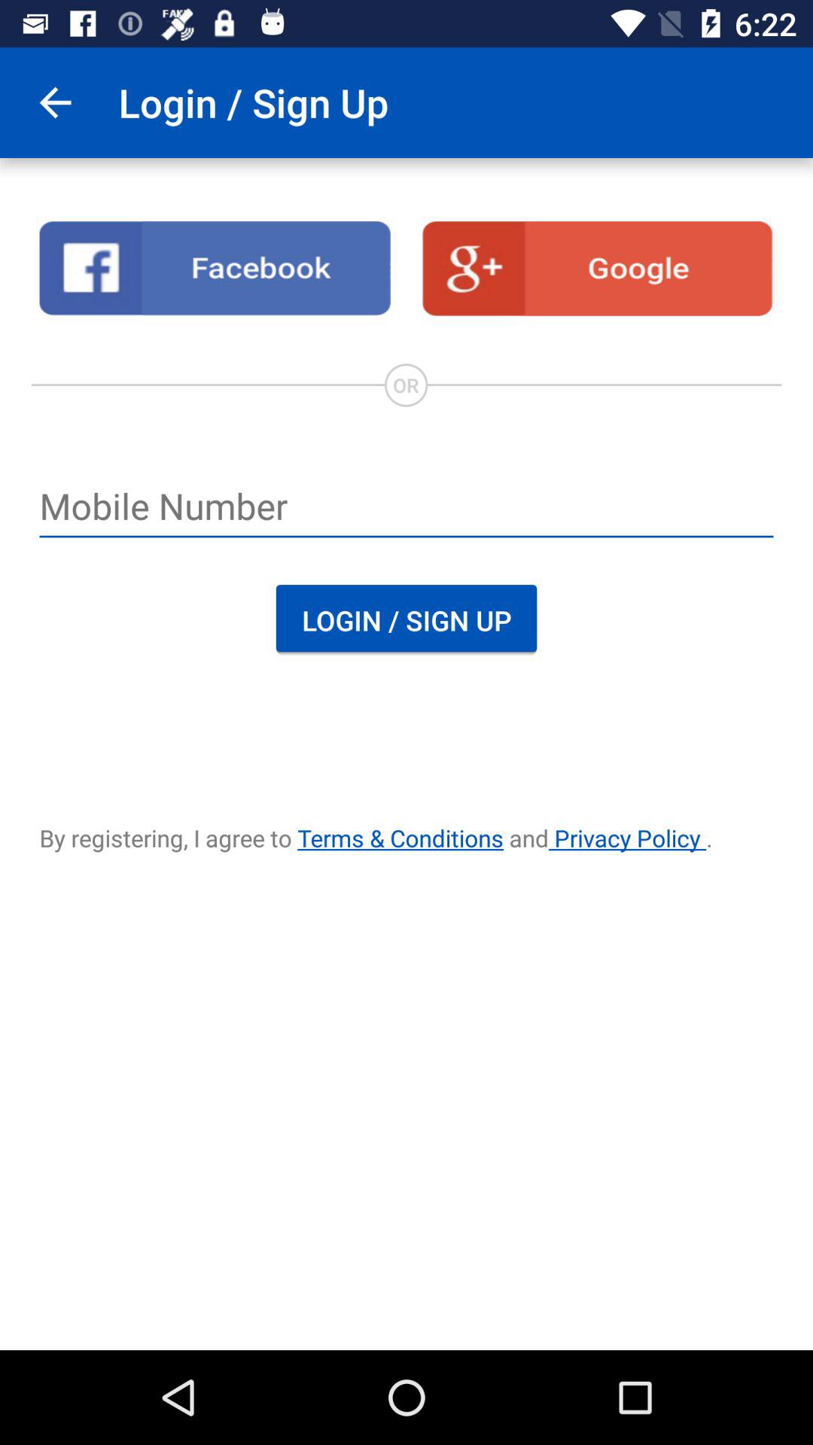 This screenshot has height=1445, width=813. I want to click on login through facebook, so click(215, 269).